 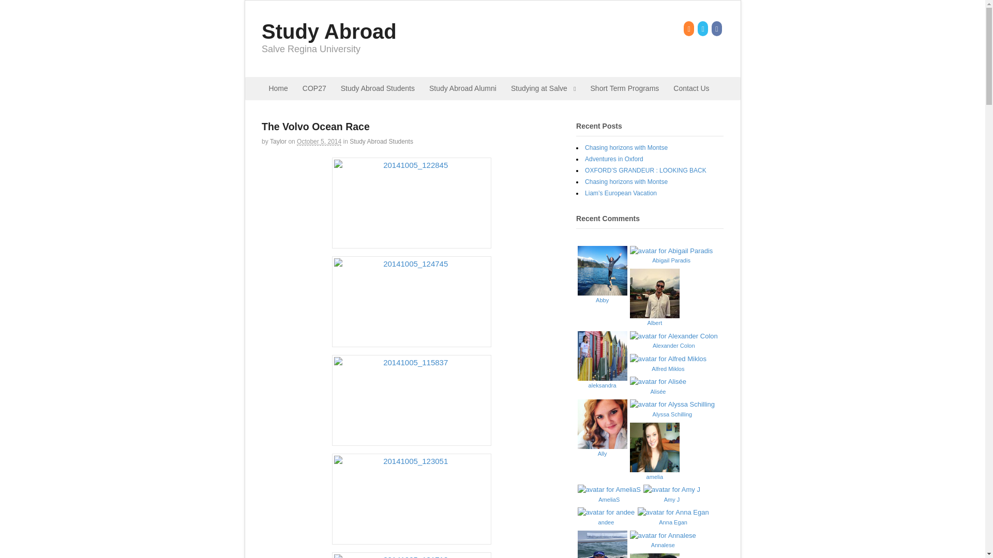 What do you see at coordinates (543, 89) in the screenshot?
I see `Studying at Salve` at bounding box center [543, 89].